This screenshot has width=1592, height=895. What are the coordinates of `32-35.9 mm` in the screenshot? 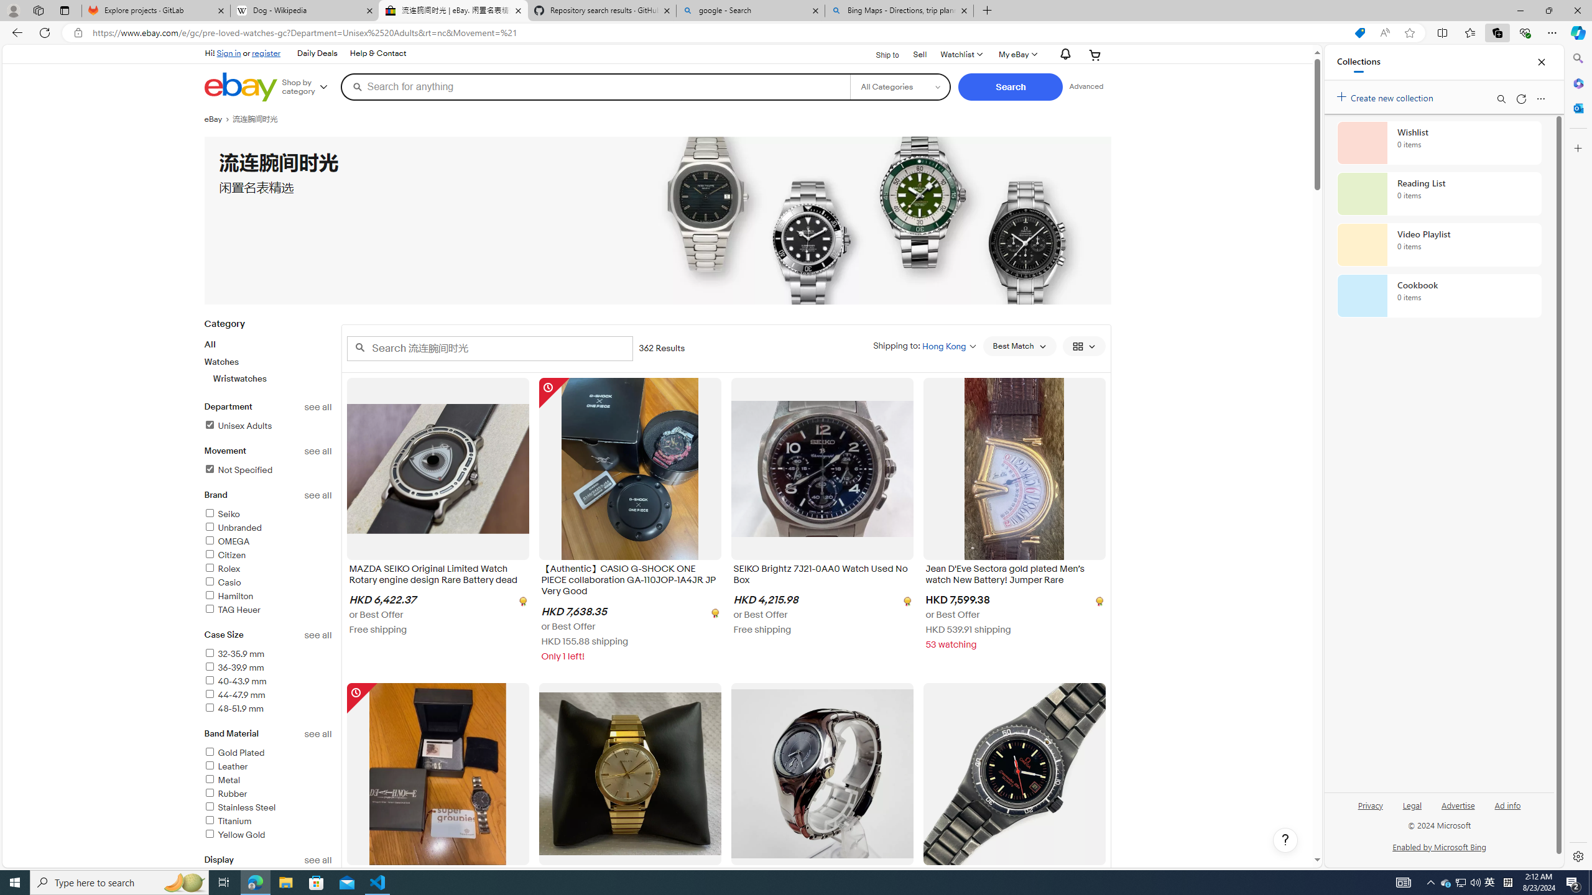 It's located at (234, 654).